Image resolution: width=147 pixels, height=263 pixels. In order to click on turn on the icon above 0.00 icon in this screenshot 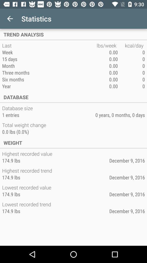, I will do `click(131, 45)`.